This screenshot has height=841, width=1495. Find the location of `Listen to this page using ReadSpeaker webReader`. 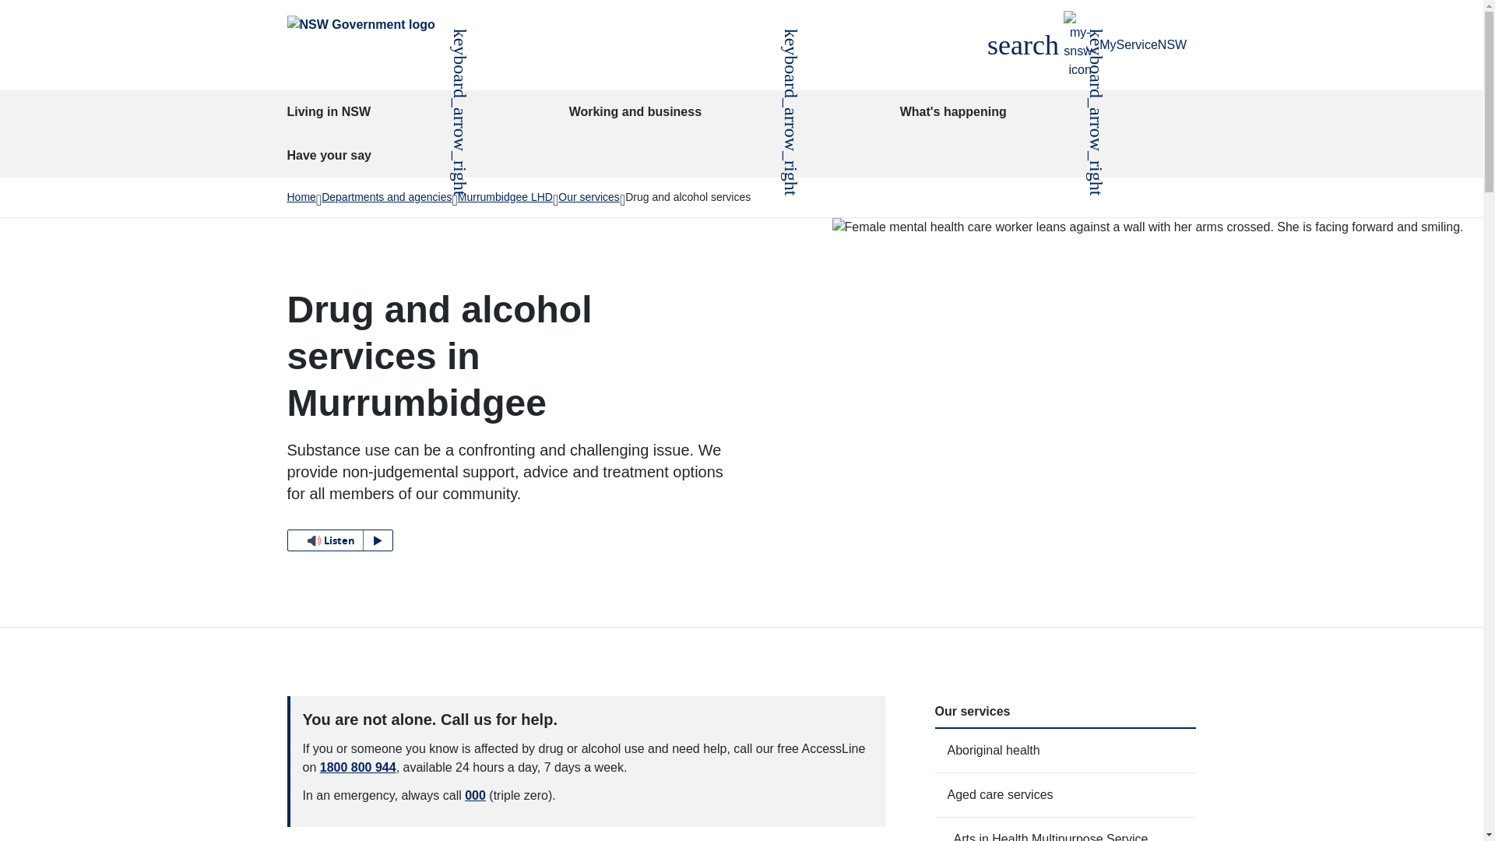

Listen to this page using ReadSpeaker webReader is located at coordinates (1023, 45).